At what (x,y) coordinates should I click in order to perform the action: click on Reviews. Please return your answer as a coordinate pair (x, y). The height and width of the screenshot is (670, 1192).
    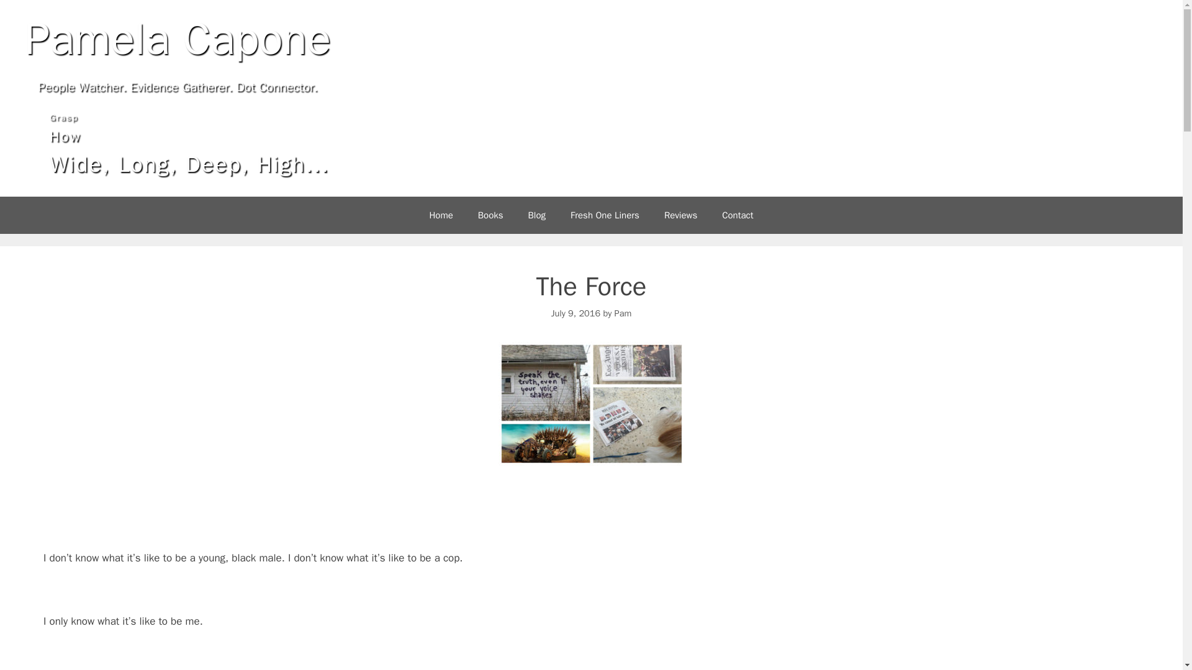
    Looking at the image, I should click on (680, 215).